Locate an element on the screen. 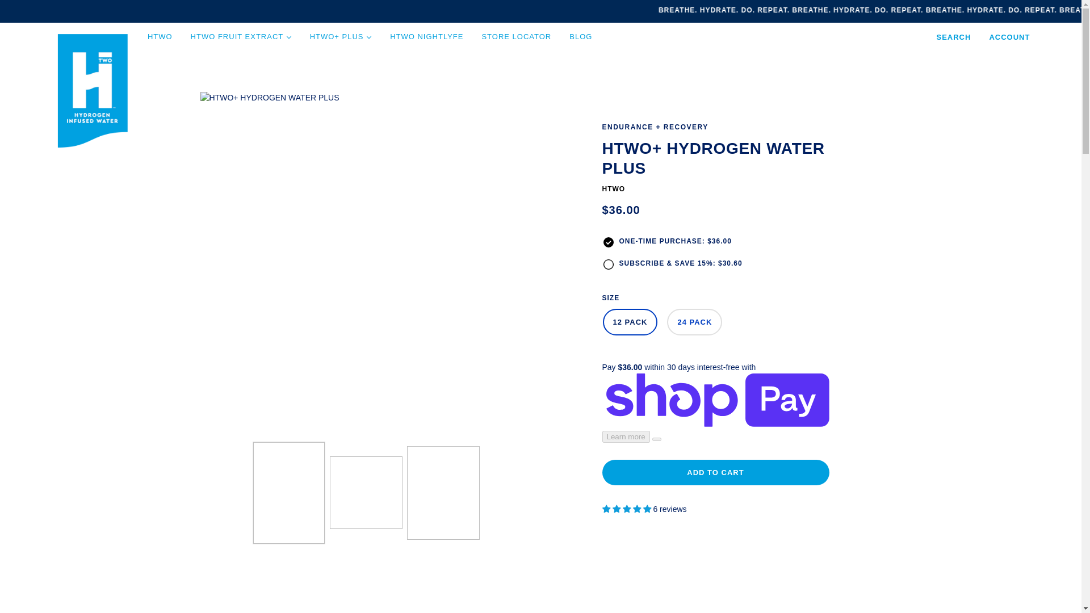  HTWO NIGHTLYFE is located at coordinates (426, 36).